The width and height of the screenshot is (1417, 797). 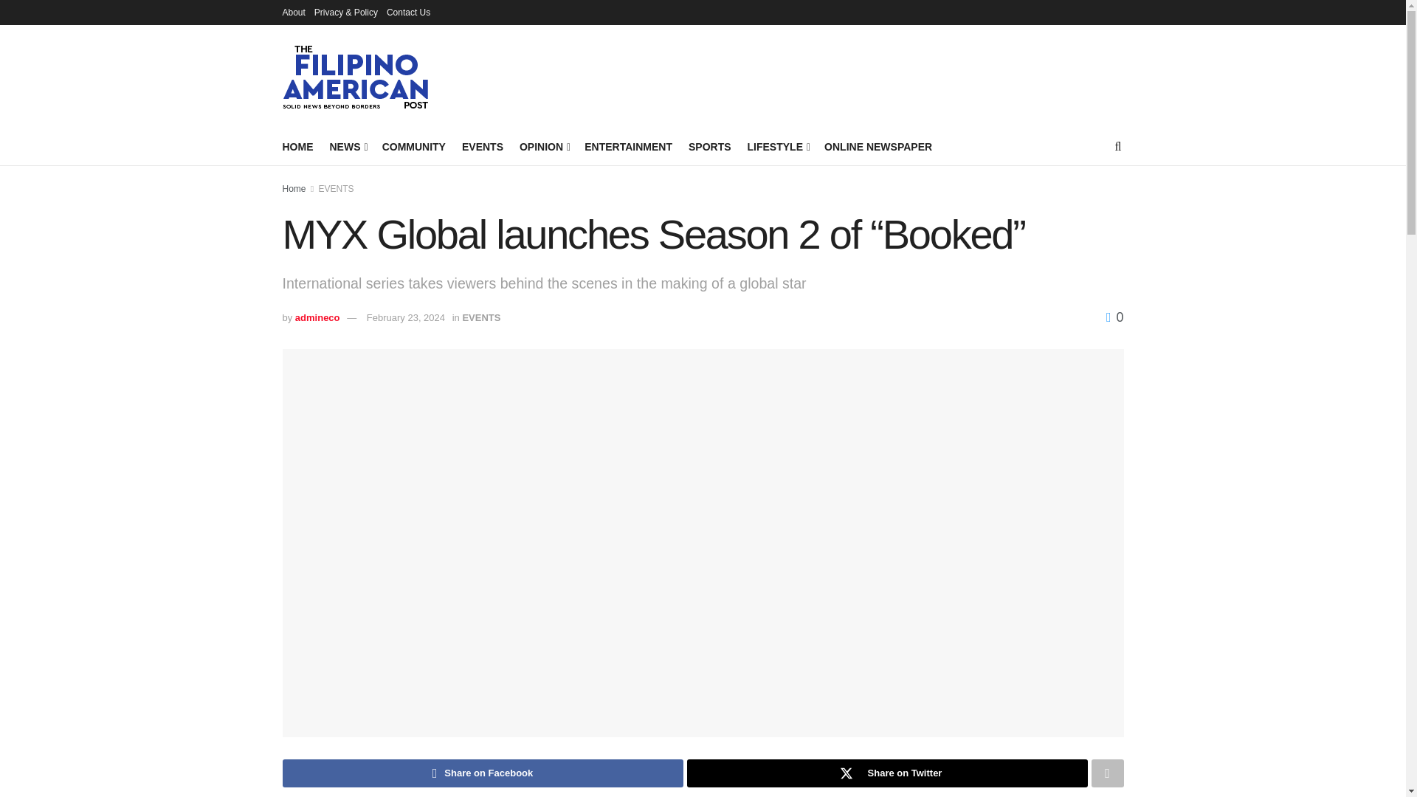 What do you see at coordinates (414, 146) in the screenshot?
I see `COMMUNITY` at bounding box center [414, 146].